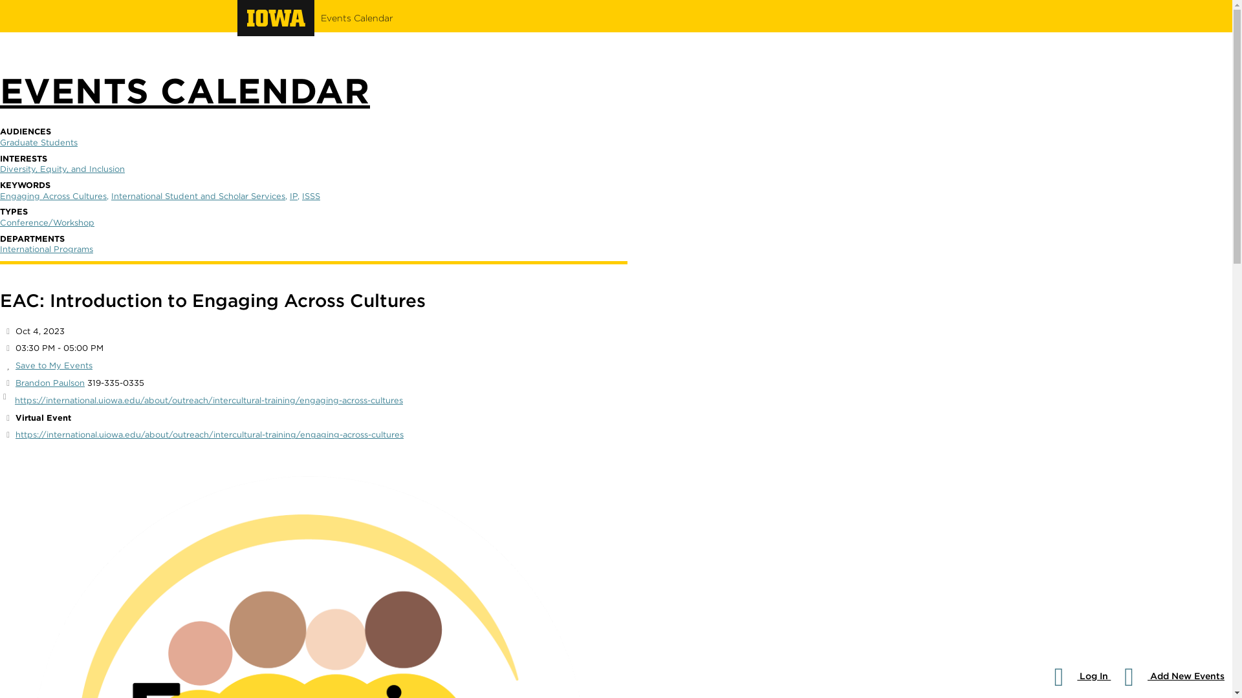  Describe the element at coordinates (198, 196) in the screenshot. I see `Engaging Across Cultures` at that location.